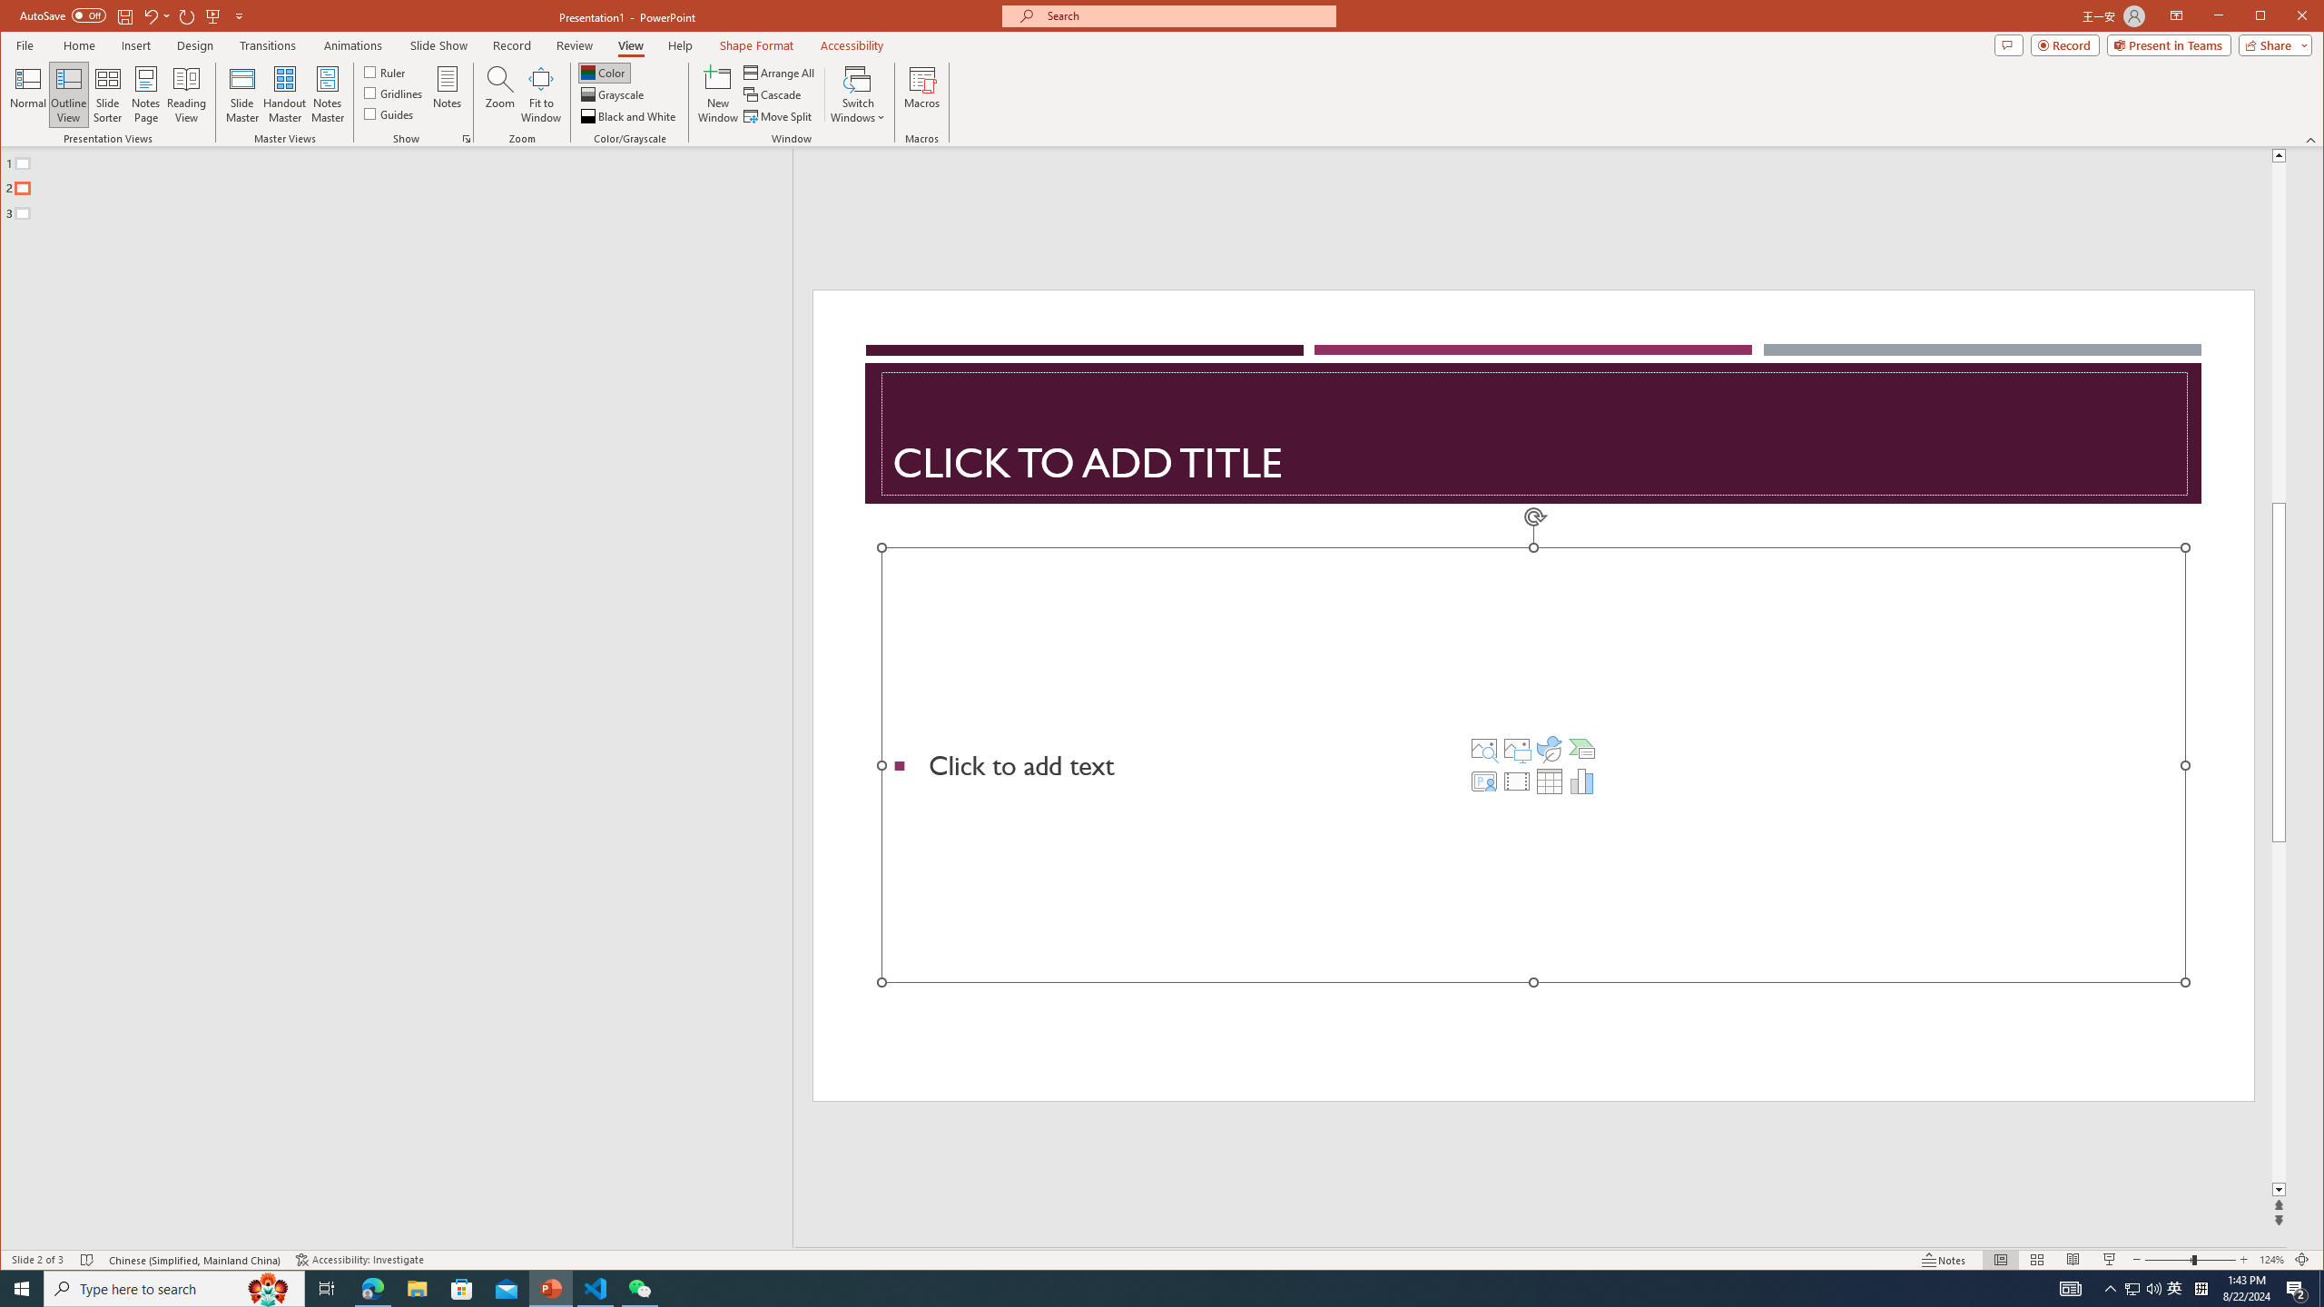 This screenshot has width=2324, height=1307. What do you see at coordinates (212, 15) in the screenshot?
I see `Title TextBox` at bounding box center [212, 15].